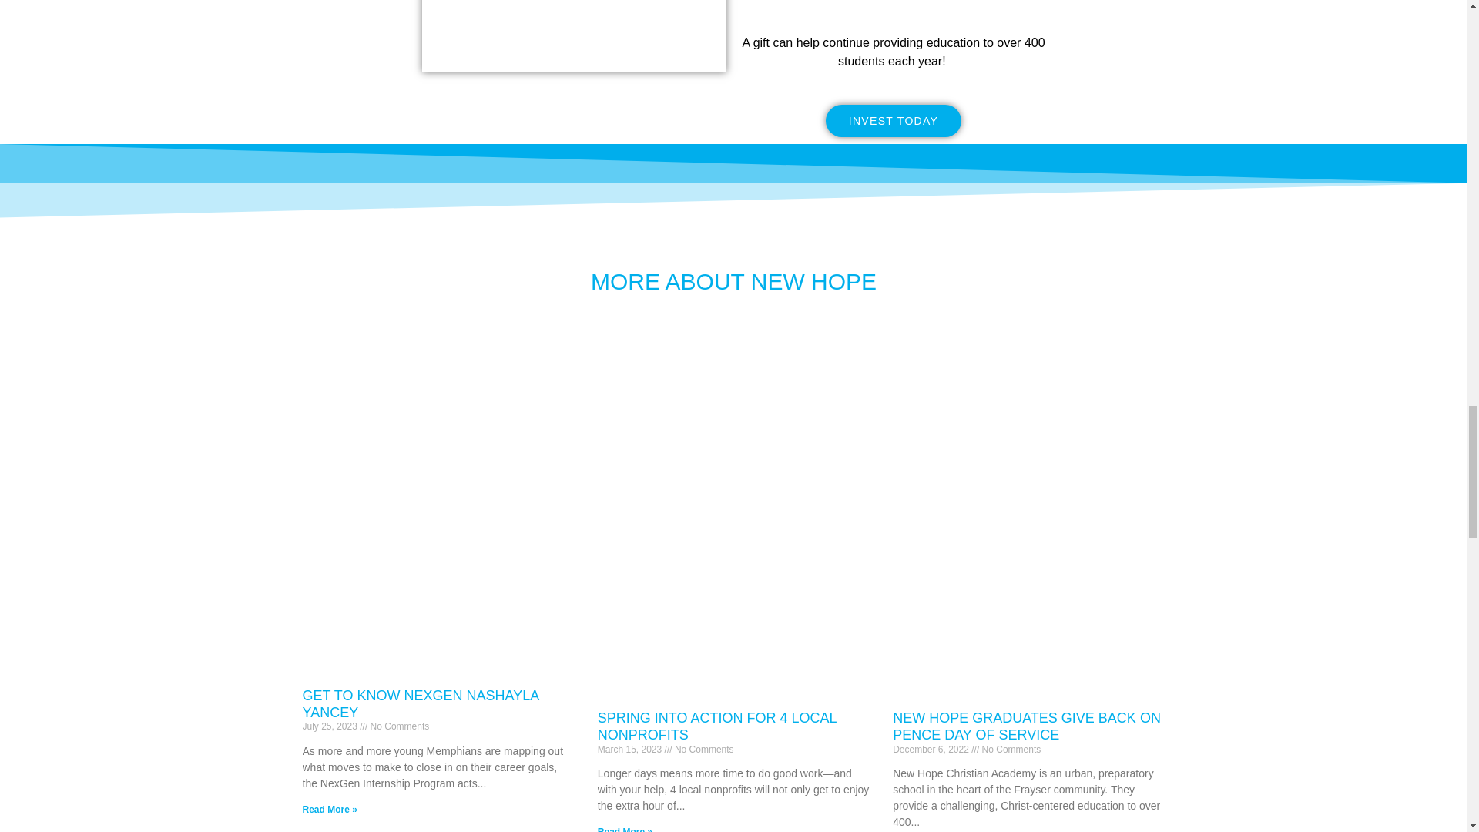 This screenshot has width=1479, height=832. What do you see at coordinates (419, 704) in the screenshot?
I see `GET TO KNOW NEXGEN NASHAYLA YANCEY` at bounding box center [419, 704].